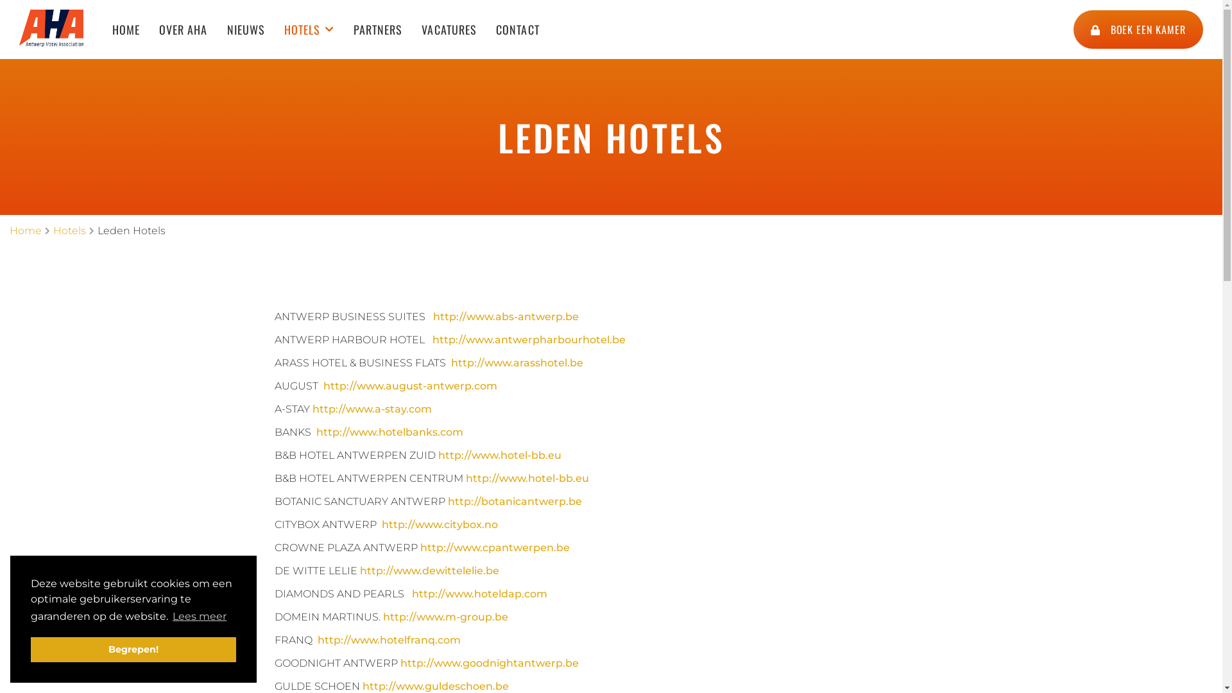 The width and height of the screenshot is (1232, 693). I want to click on http://www.hoteldap.com, so click(480, 594).